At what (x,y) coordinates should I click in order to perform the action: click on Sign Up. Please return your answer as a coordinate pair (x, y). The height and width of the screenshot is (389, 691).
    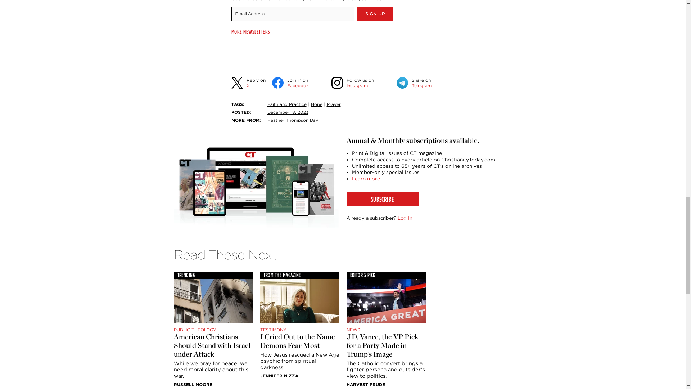
    Looking at the image, I should click on (375, 14).